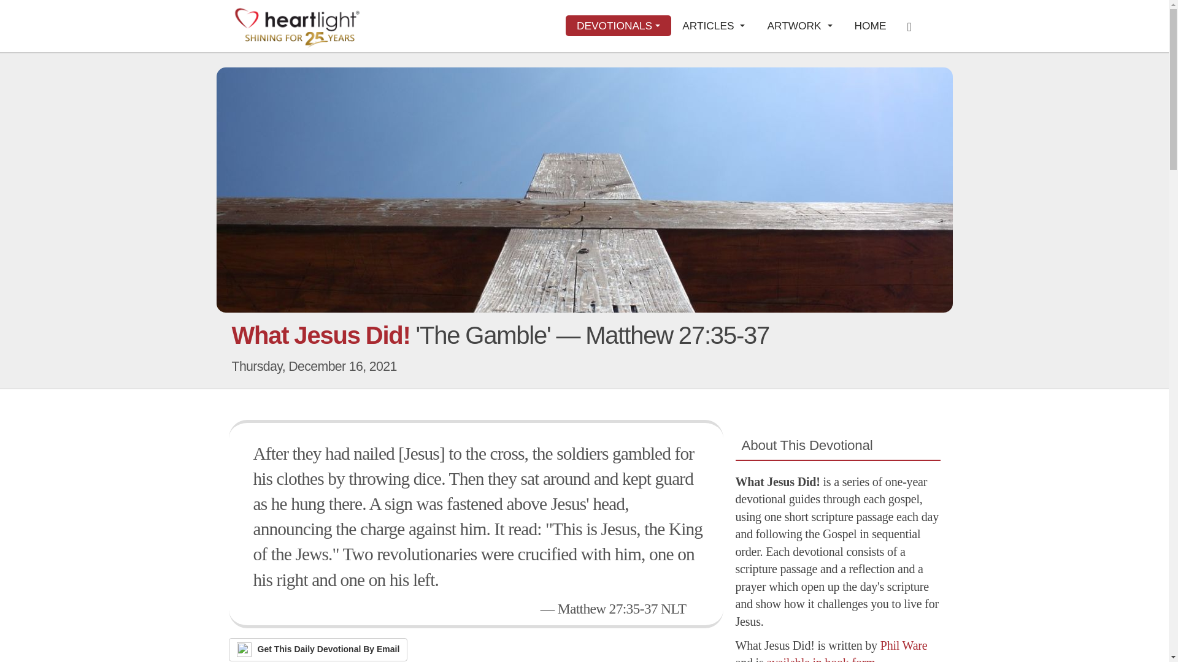  What do you see at coordinates (714, 26) in the screenshot?
I see `ARTICLES` at bounding box center [714, 26].